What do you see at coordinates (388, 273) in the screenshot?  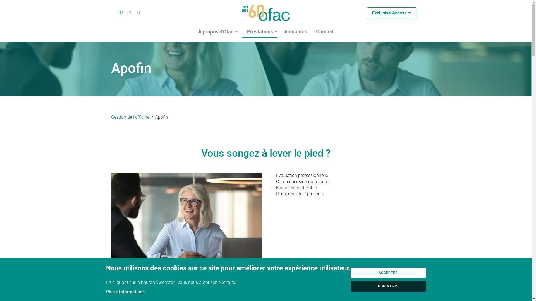 I see `ACCEPTER` at bounding box center [388, 273].